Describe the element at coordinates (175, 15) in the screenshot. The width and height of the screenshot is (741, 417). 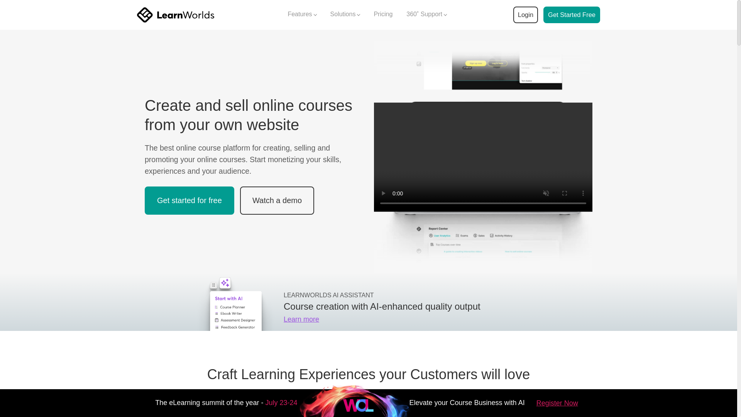
I see `LearnWorlds home` at that location.